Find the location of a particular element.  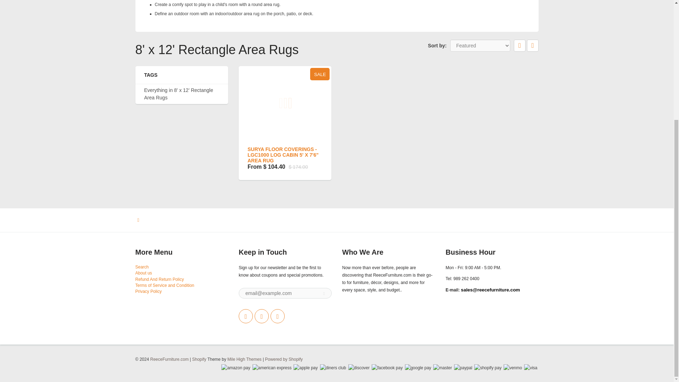

List View is located at coordinates (533, 45).